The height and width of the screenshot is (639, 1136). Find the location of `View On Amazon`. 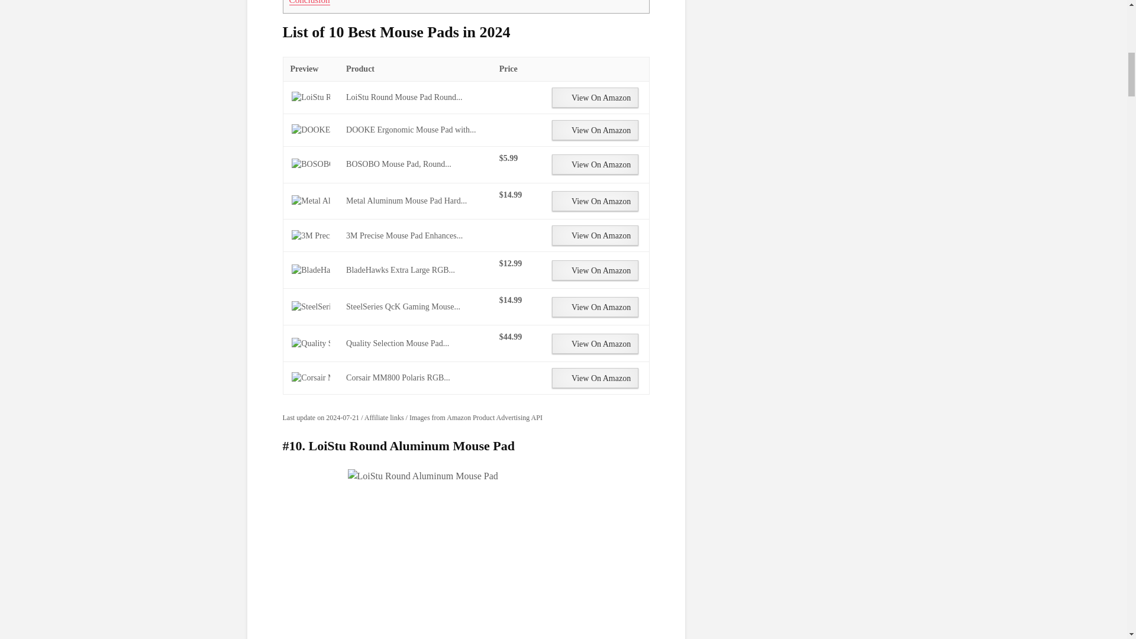

View On Amazon is located at coordinates (595, 130).